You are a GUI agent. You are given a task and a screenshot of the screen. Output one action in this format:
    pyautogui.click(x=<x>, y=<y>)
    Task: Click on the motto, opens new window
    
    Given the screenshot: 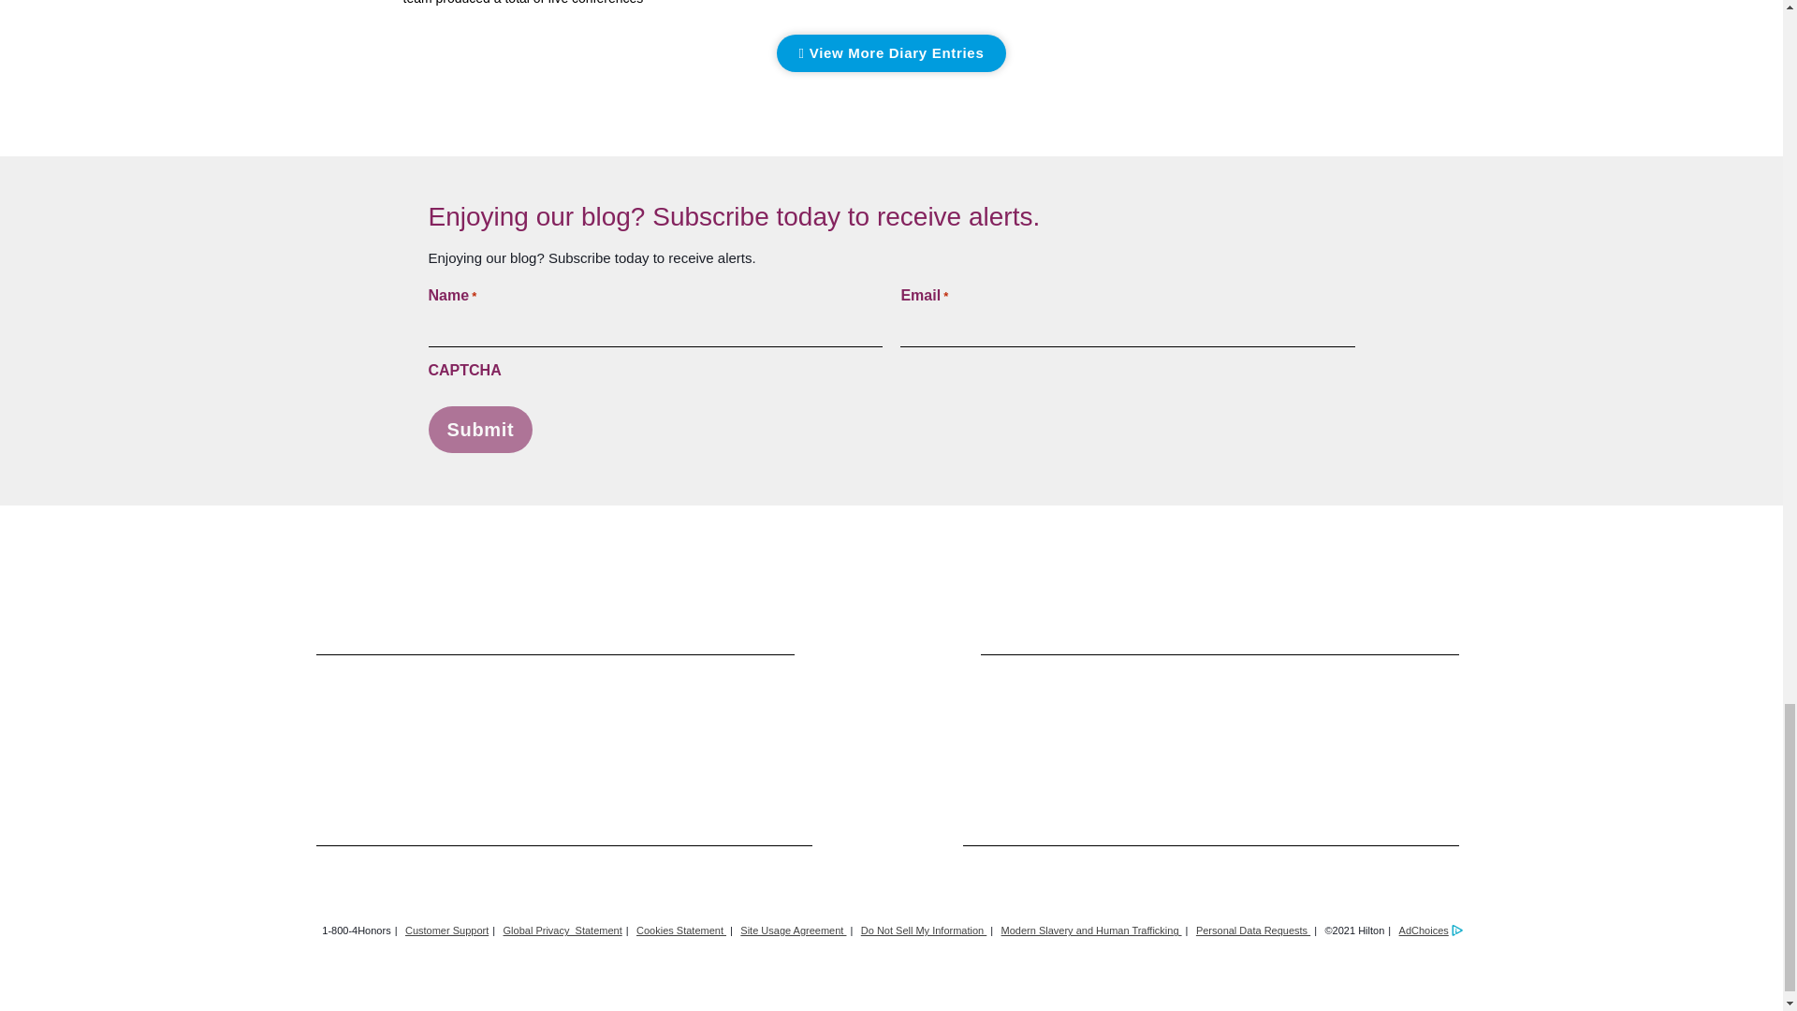 What is the action you would take?
    pyautogui.click(x=1082, y=732)
    